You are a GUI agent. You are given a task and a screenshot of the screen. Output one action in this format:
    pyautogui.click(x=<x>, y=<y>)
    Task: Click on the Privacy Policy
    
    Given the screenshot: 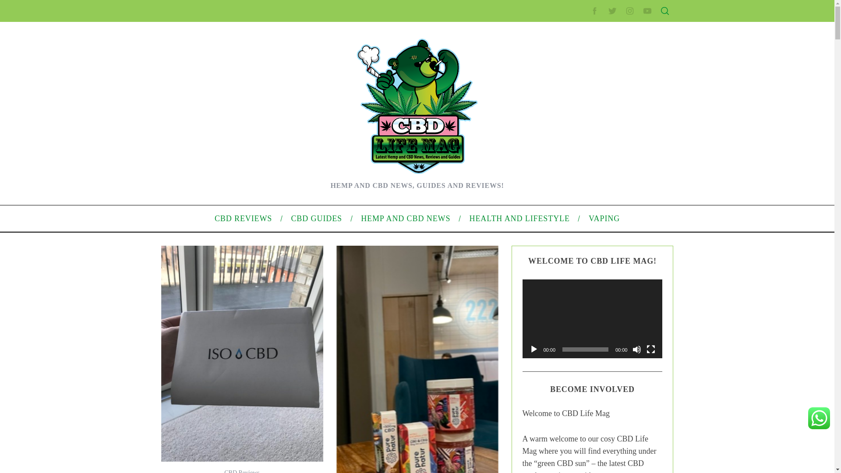 What is the action you would take?
    pyautogui.click(x=577, y=177)
    